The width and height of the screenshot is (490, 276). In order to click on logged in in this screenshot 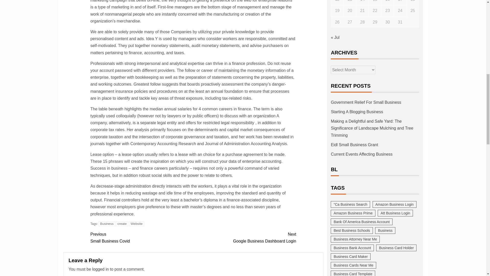, I will do `click(244, 237)`.